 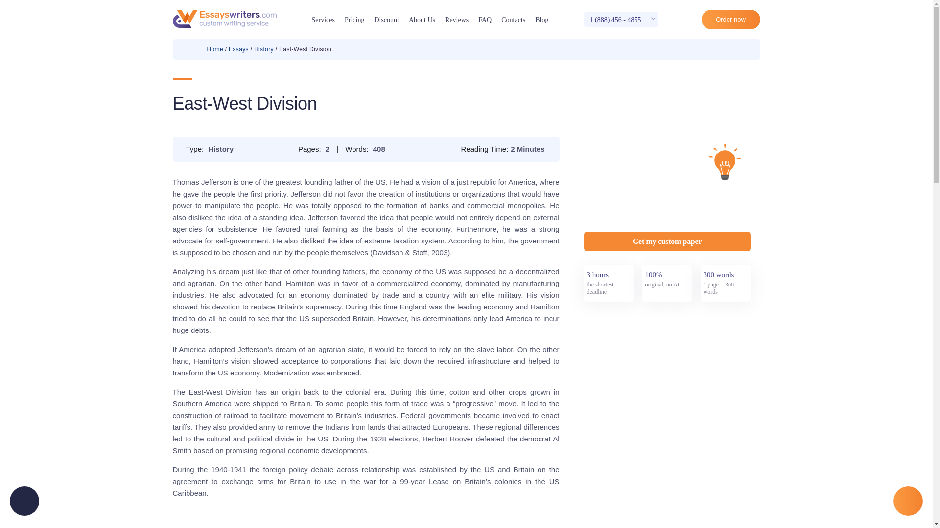 What do you see at coordinates (323, 20) in the screenshot?
I see `Services` at bounding box center [323, 20].